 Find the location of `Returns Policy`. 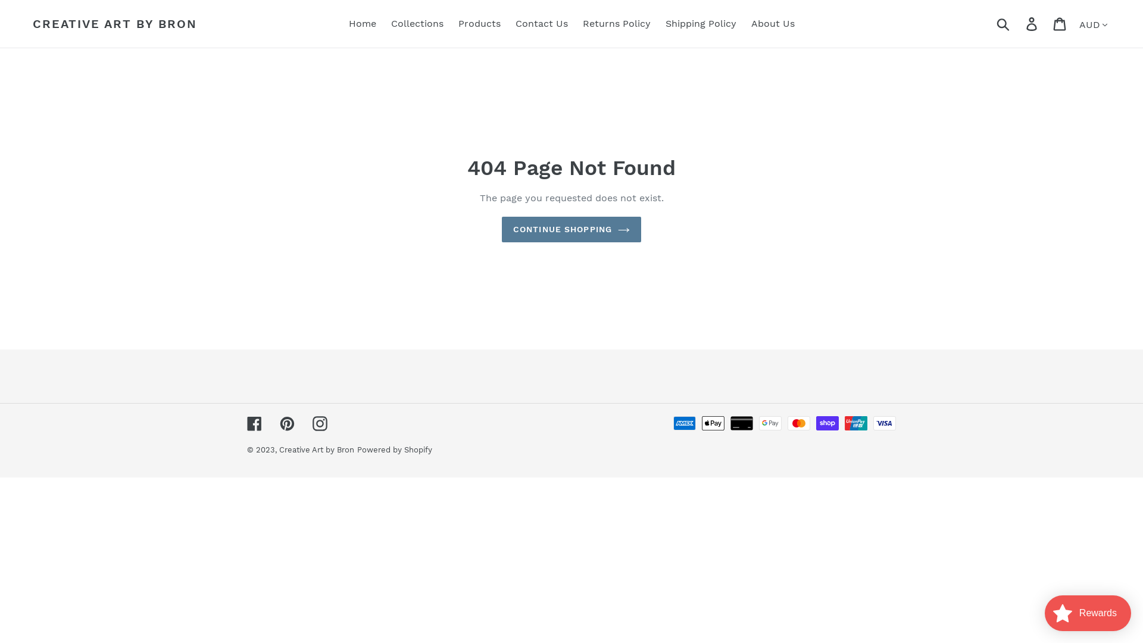

Returns Policy is located at coordinates (616, 24).